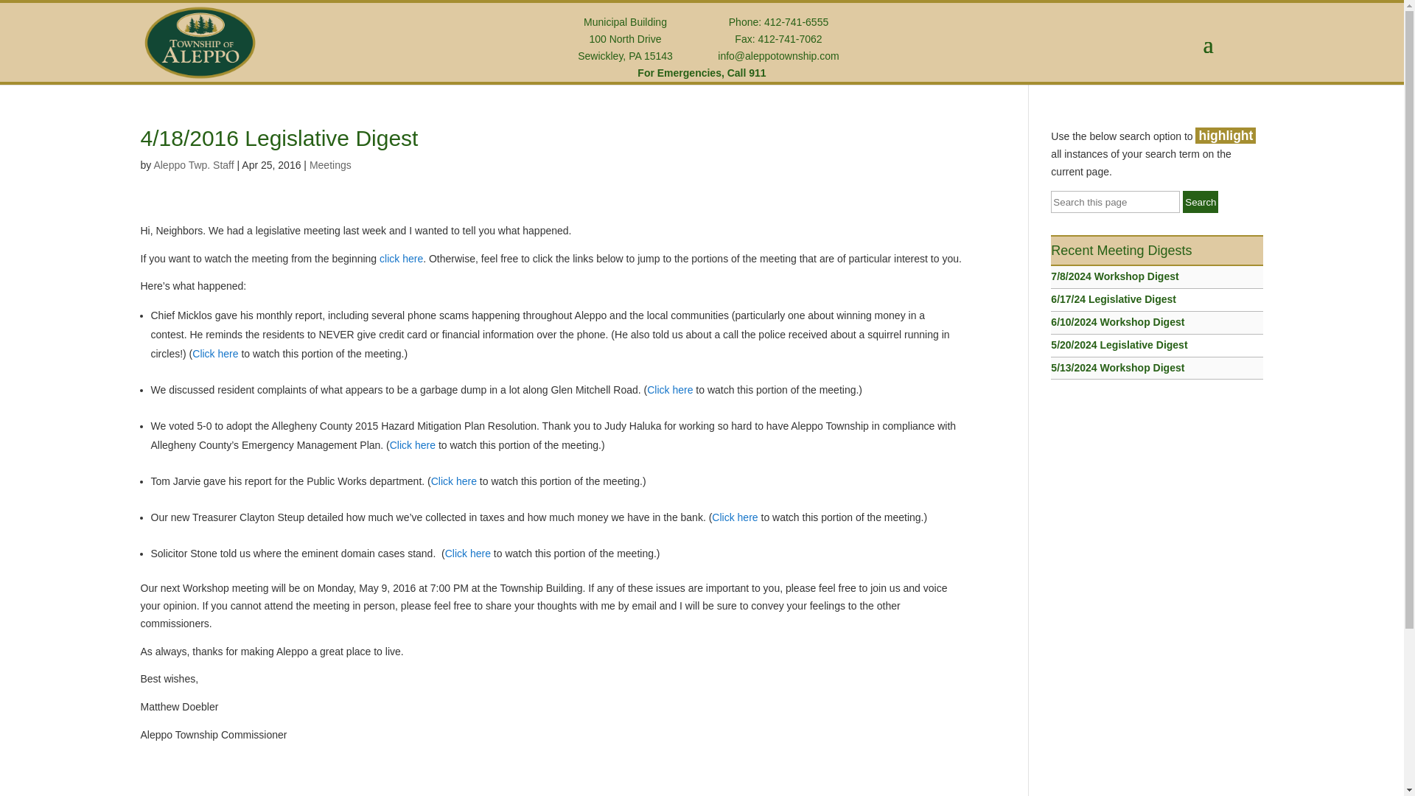 Image resolution: width=1415 pixels, height=796 pixels. Describe the element at coordinates (413, 445) in the screenshot. I see `Click here` at that location.